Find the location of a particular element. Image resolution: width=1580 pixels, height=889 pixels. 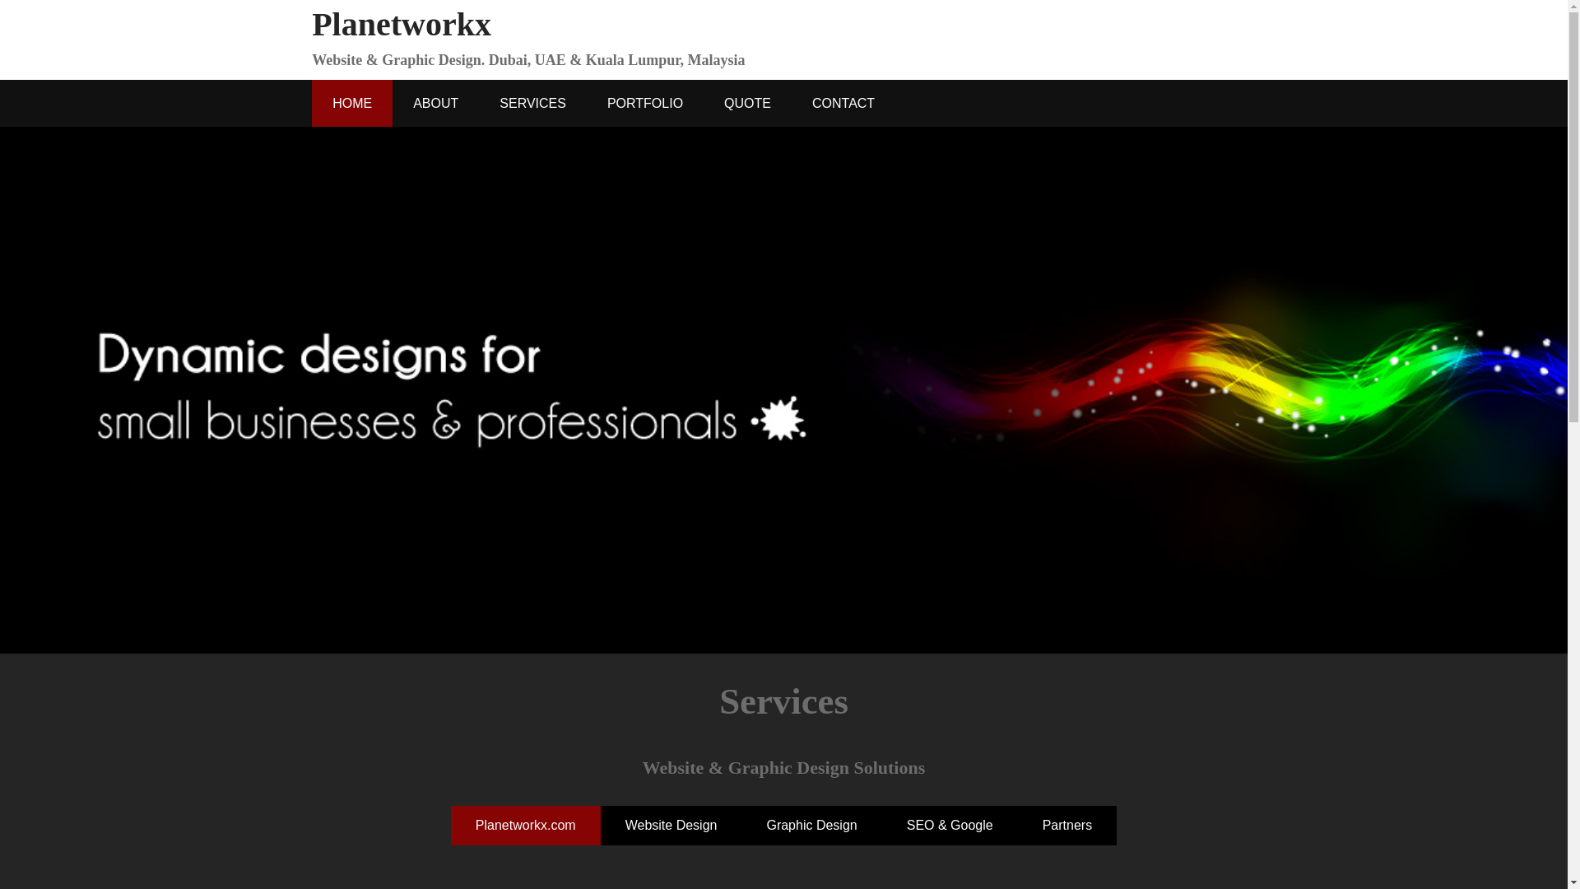

QUOTE is located at coordinates (747, 104).